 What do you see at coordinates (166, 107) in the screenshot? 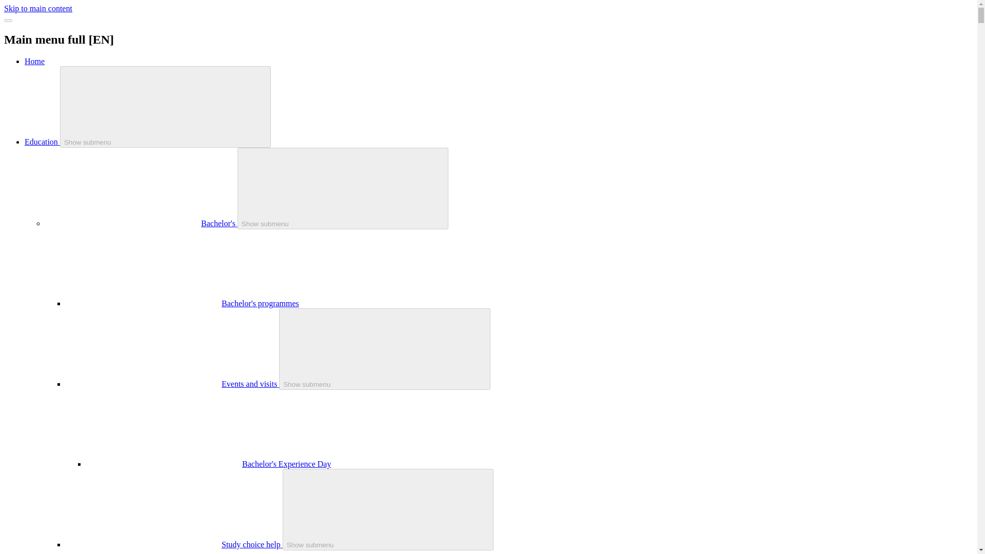
I see `Show submenu` at bounding box center [166, 107].